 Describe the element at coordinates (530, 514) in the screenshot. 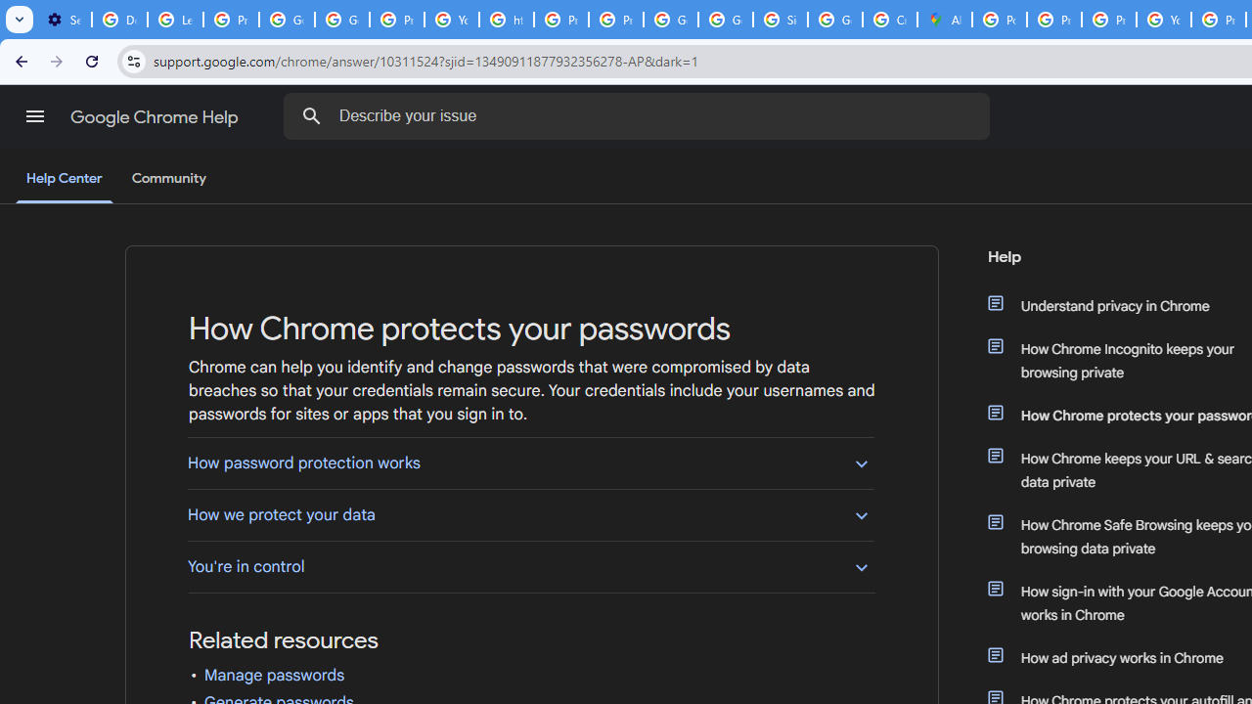

I see `How we protect your data` at that location.